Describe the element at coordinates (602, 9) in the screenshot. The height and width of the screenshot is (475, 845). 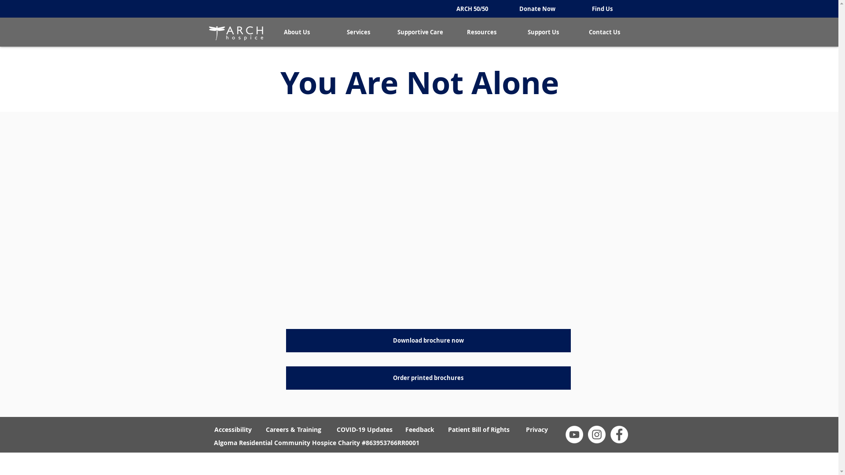
I see `Find Us` at that location.